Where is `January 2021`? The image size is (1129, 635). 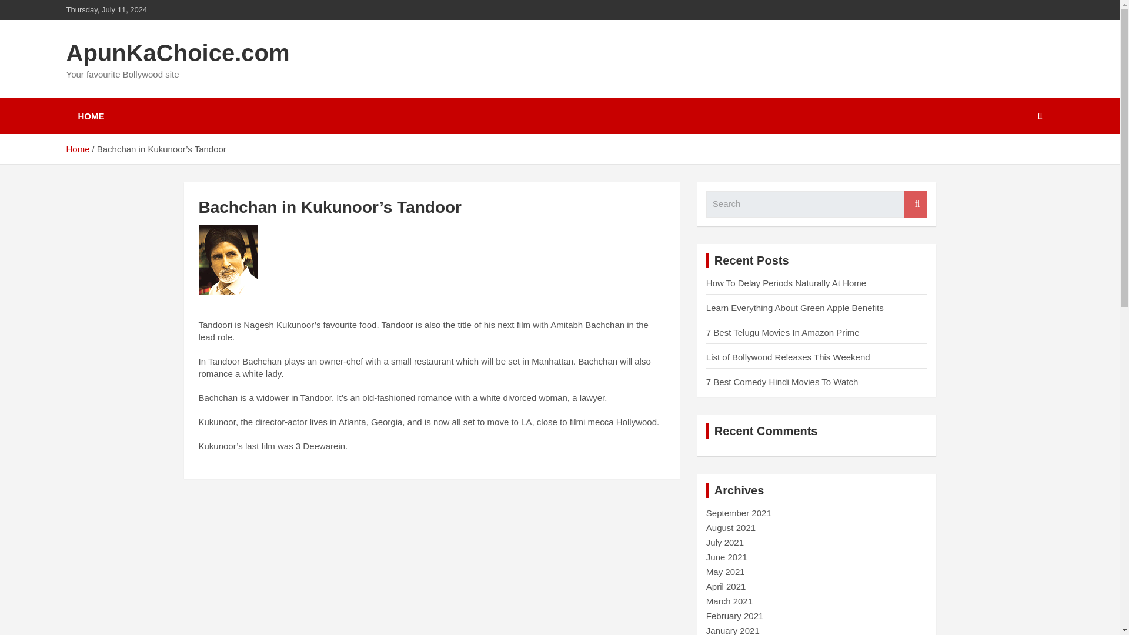
January 2021 is located at coordinates (733, 630).